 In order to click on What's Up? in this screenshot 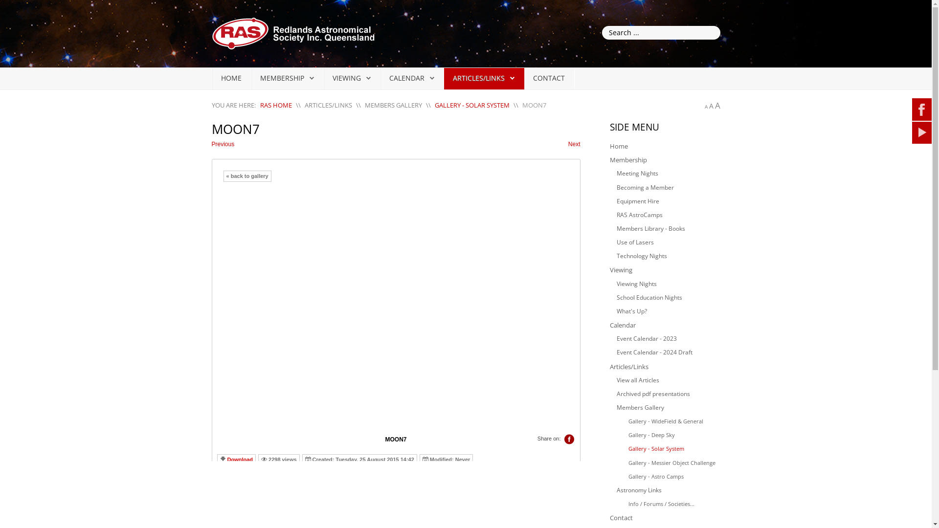, I will do `click(668, 311)`.